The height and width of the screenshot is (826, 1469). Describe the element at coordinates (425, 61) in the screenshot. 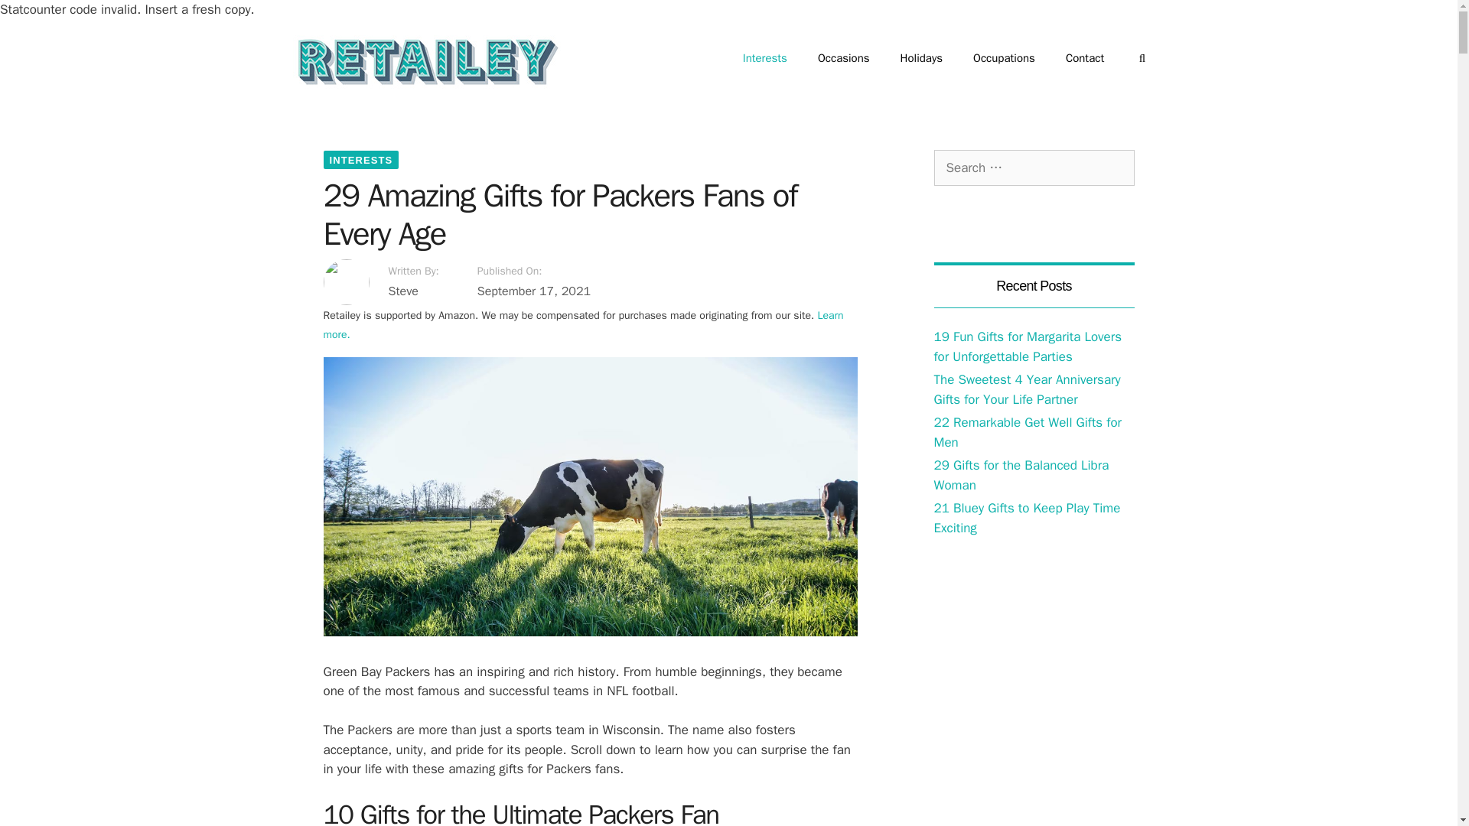

I see `Retailey` at that location.